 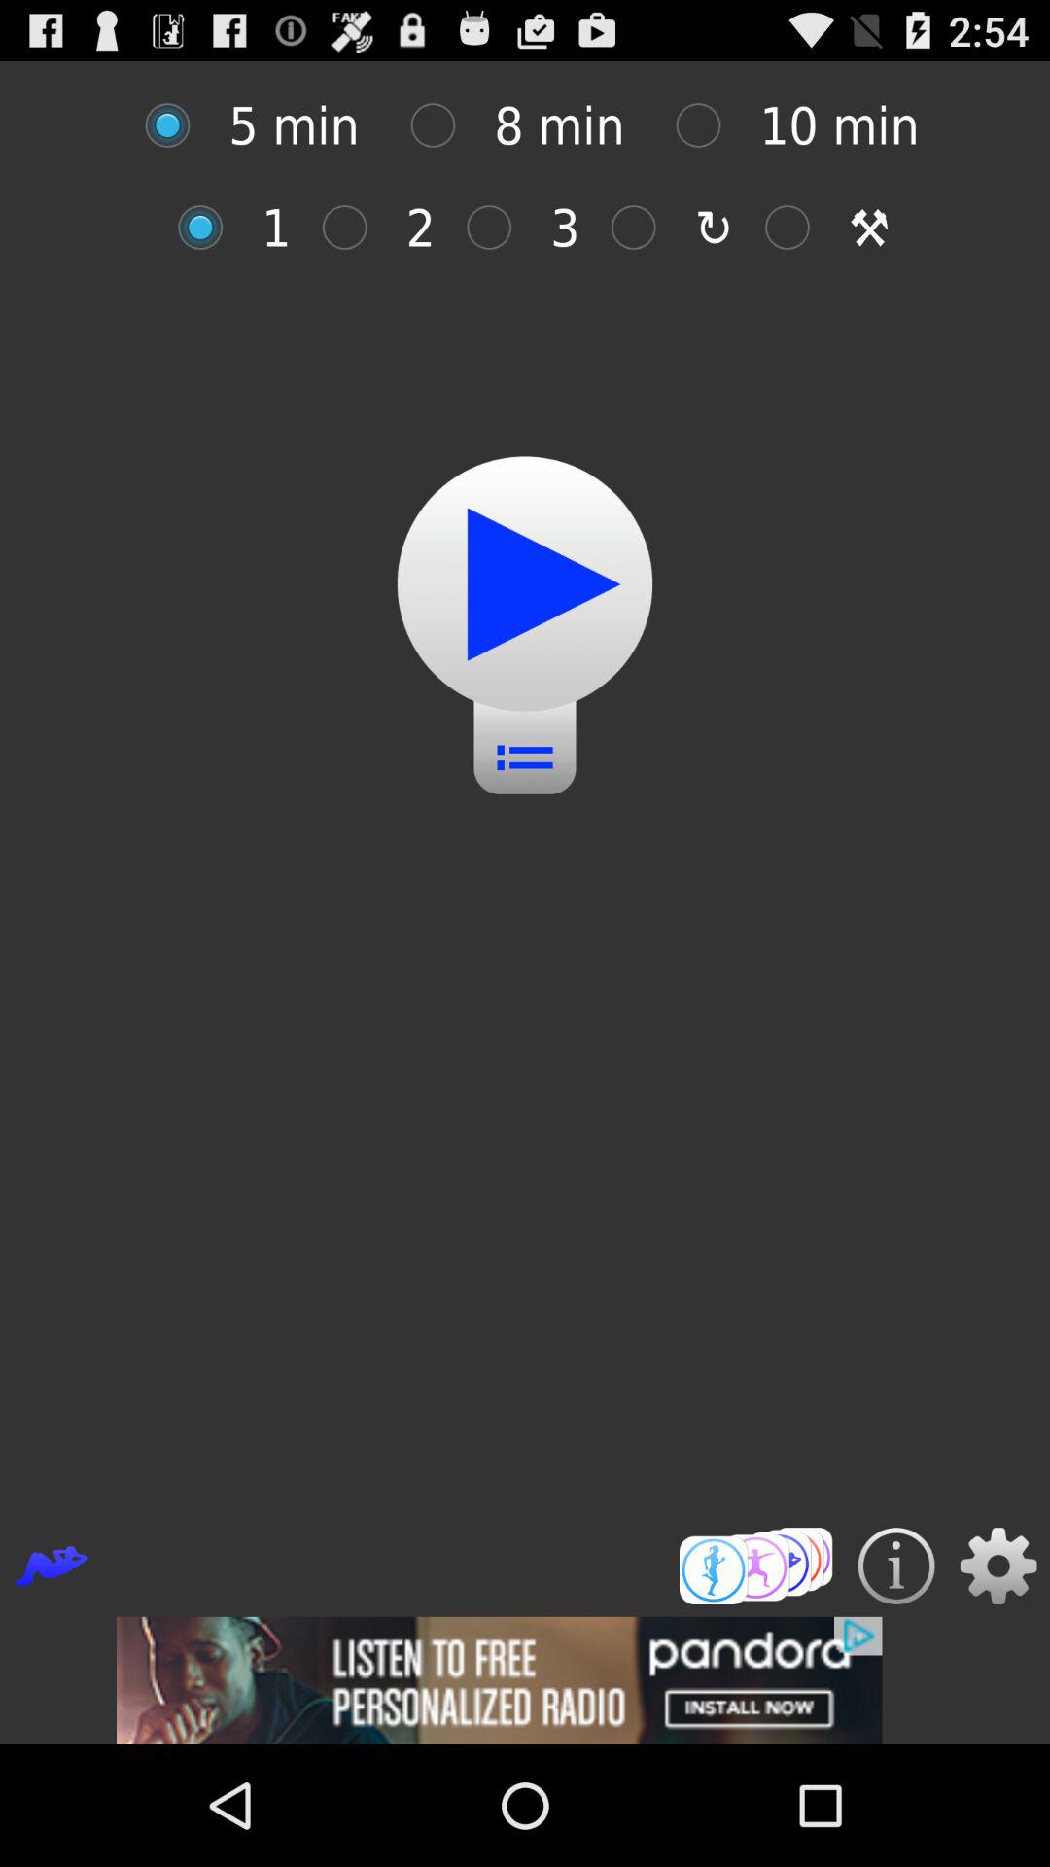 What do you see at coordinates (644, 228) in the screenshot?
I see `select the timer` at bounding box center [644, 228].